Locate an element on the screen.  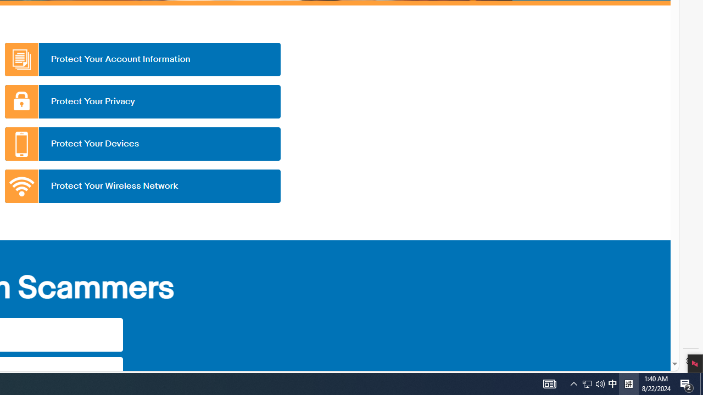
Protect Your Wireless Network is located at coordinates (142, 186).